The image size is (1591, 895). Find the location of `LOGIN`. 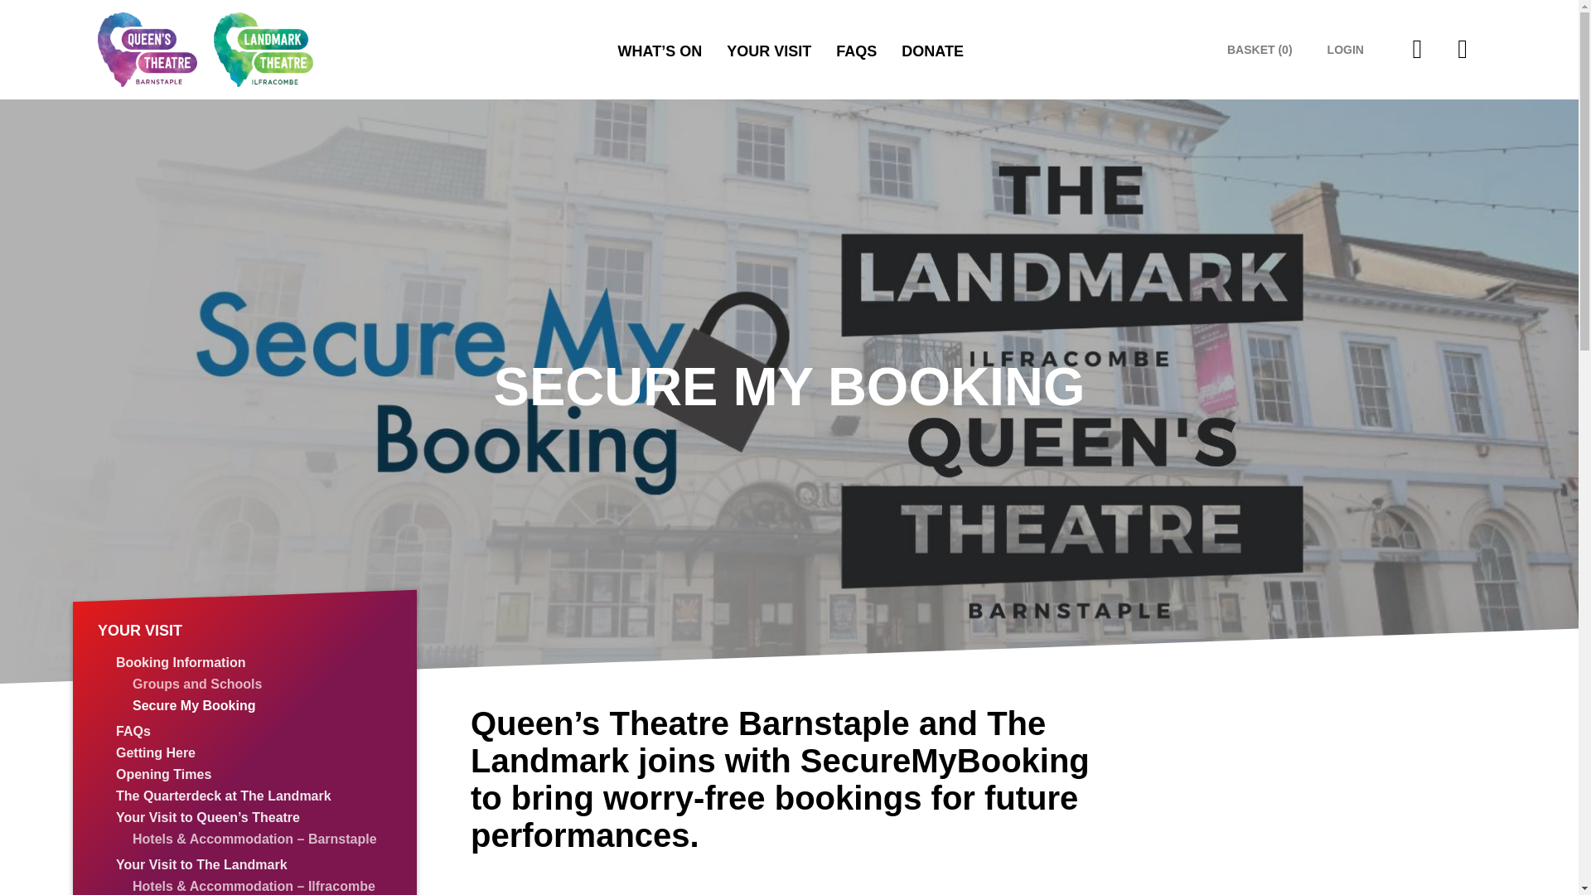

LOGIN is located at coordinates (1345, 49).